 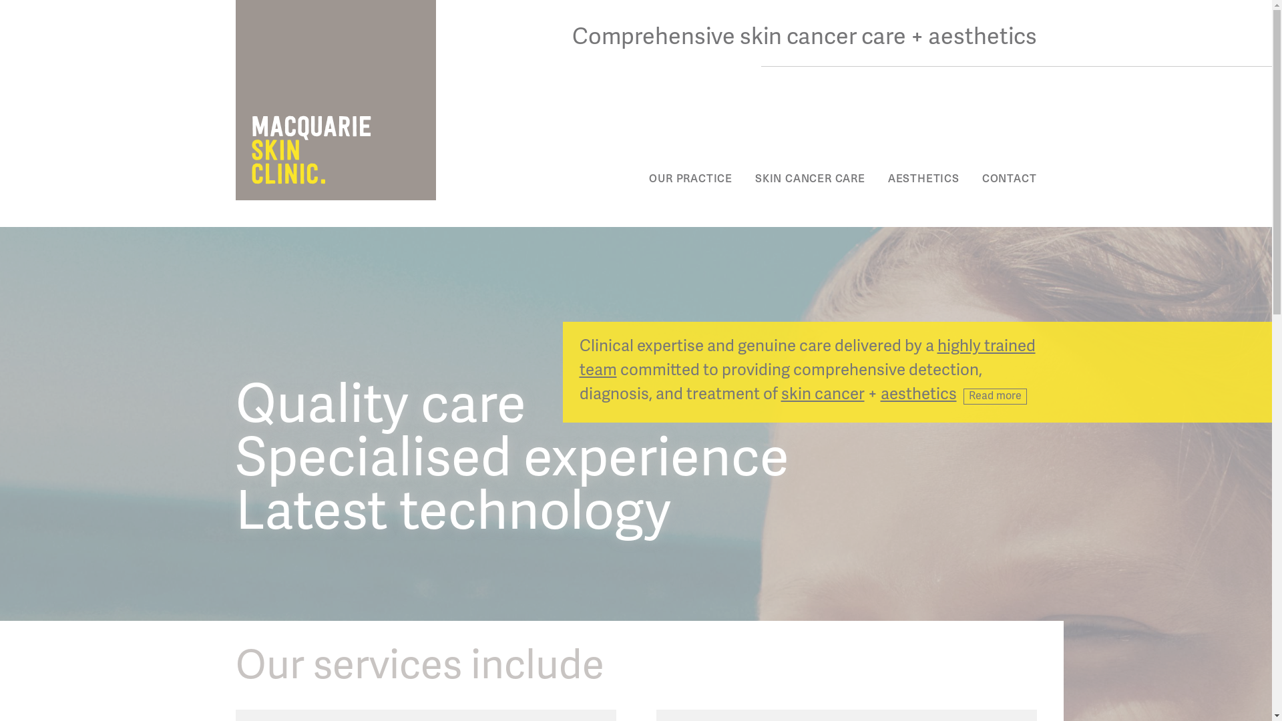 What do you see at coordinates (690, 178) in the screenshot?
I see `OUR PRACTICE` at bounding box center [690, 178].